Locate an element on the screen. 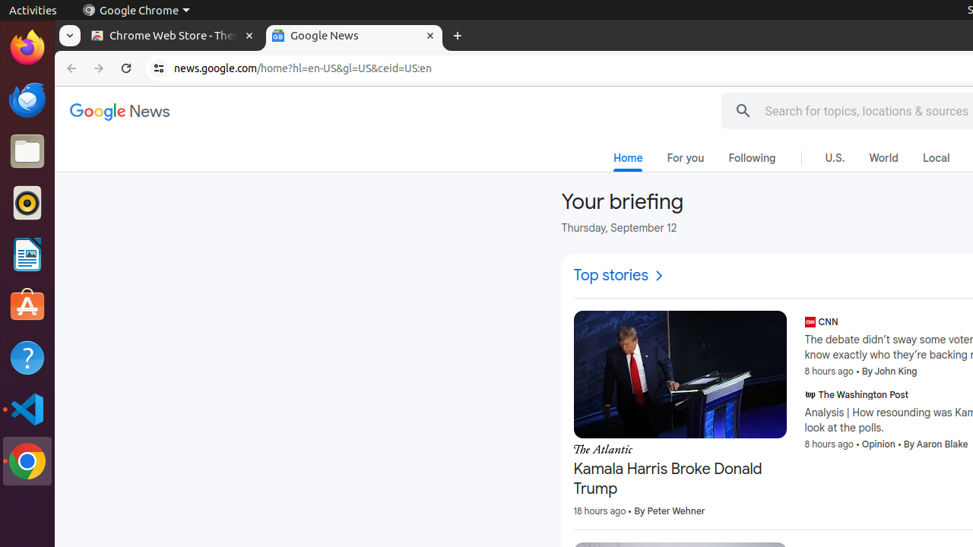 The height and width of the screenshot is (547, 973). World is located at coordinates (883, 158).